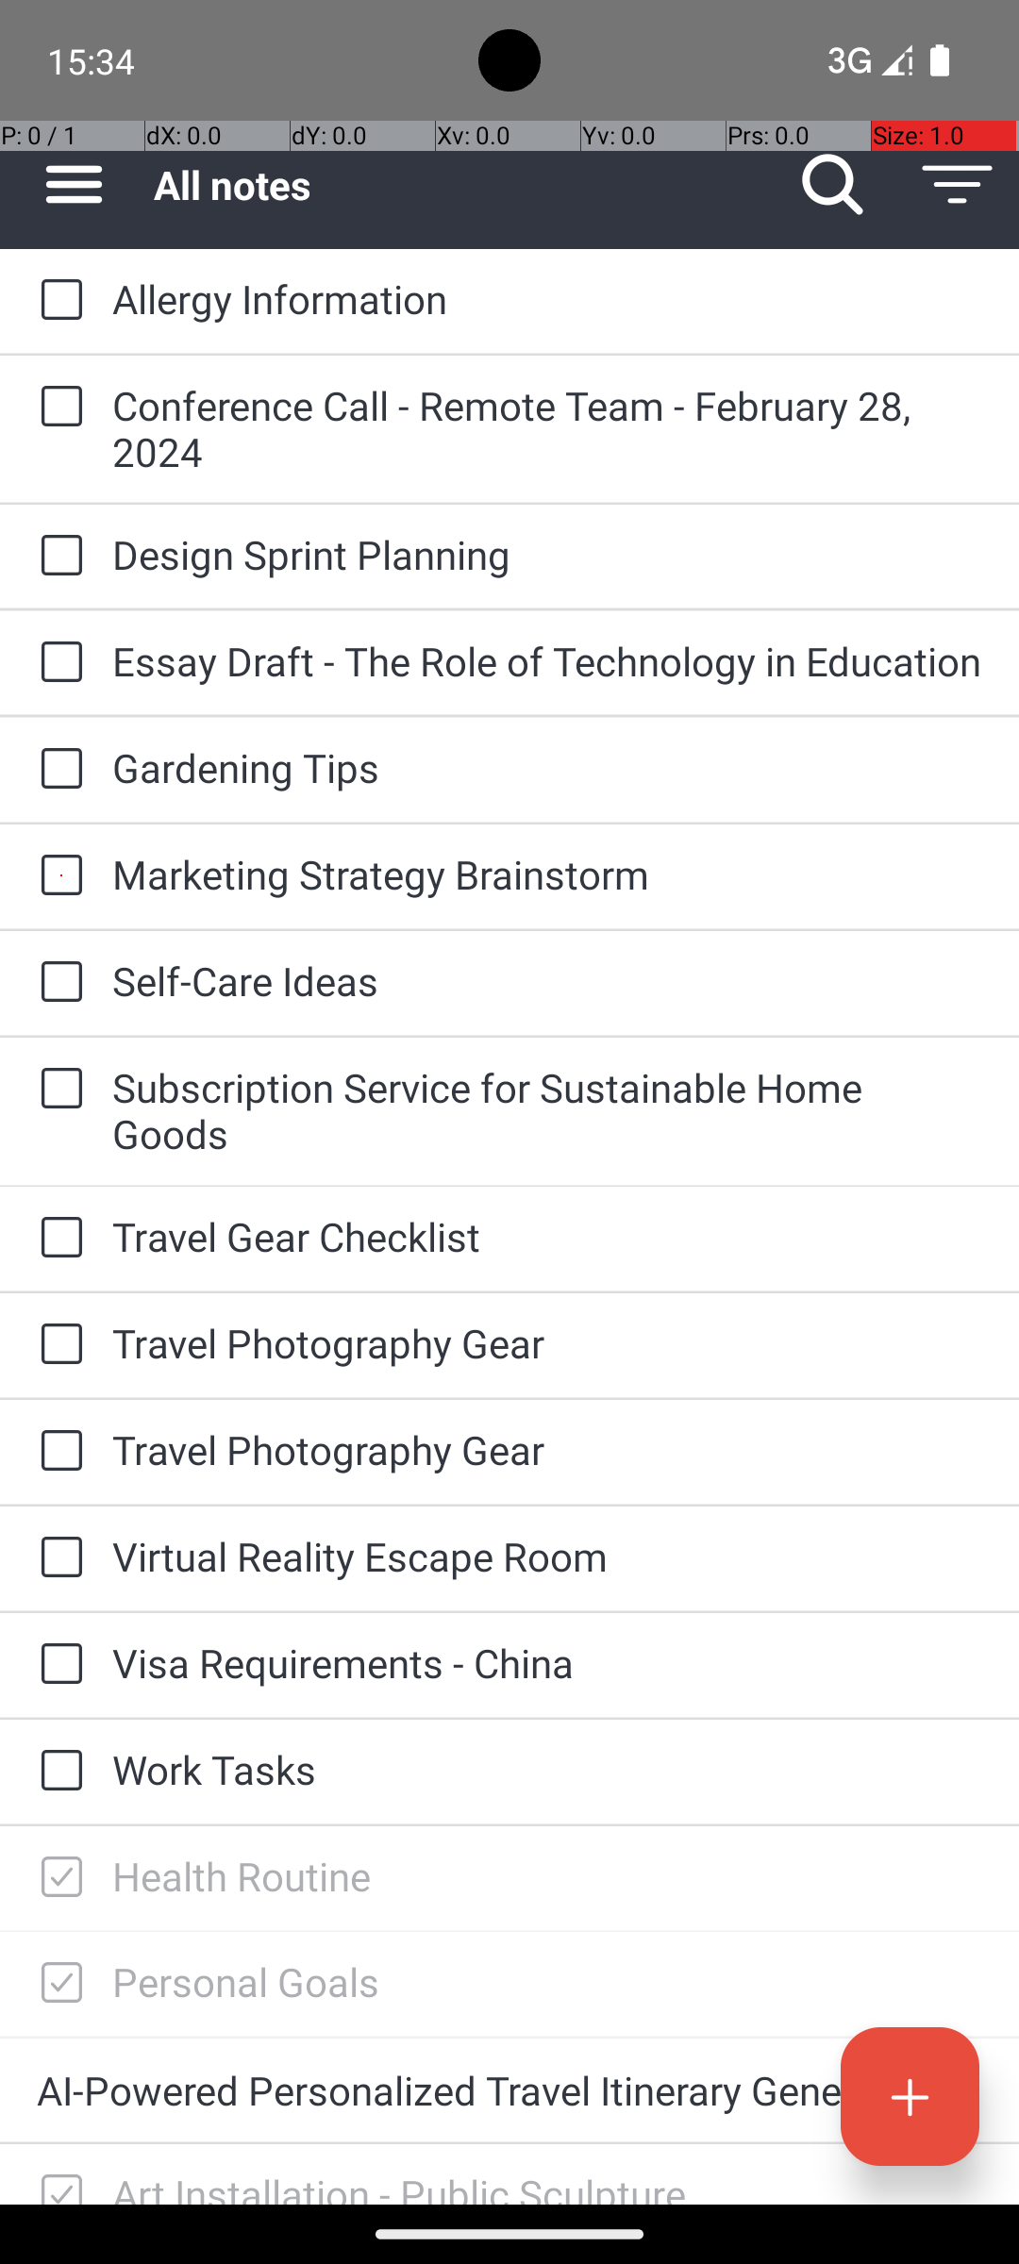 This screenshot has width=1019, height=2264. I want to click on to-do: Personal Goals, so click(57, 1984).